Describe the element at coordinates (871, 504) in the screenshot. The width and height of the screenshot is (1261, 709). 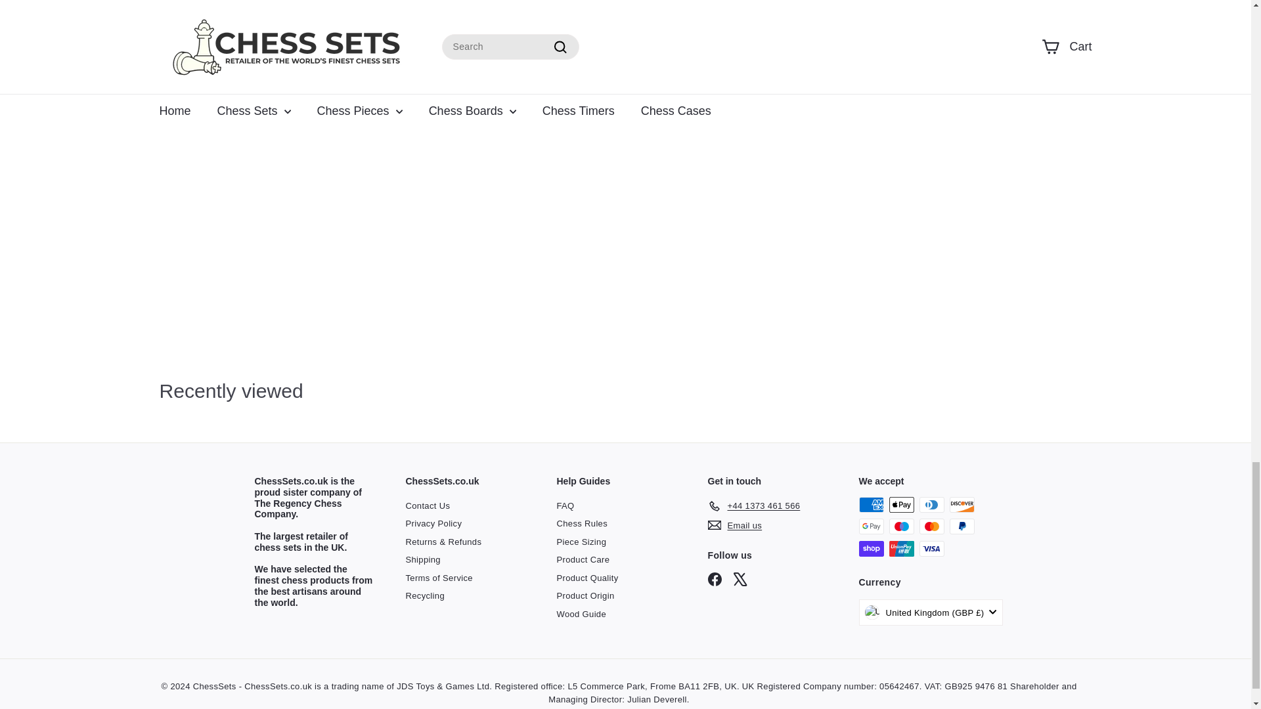
I see `American Express` at that location.